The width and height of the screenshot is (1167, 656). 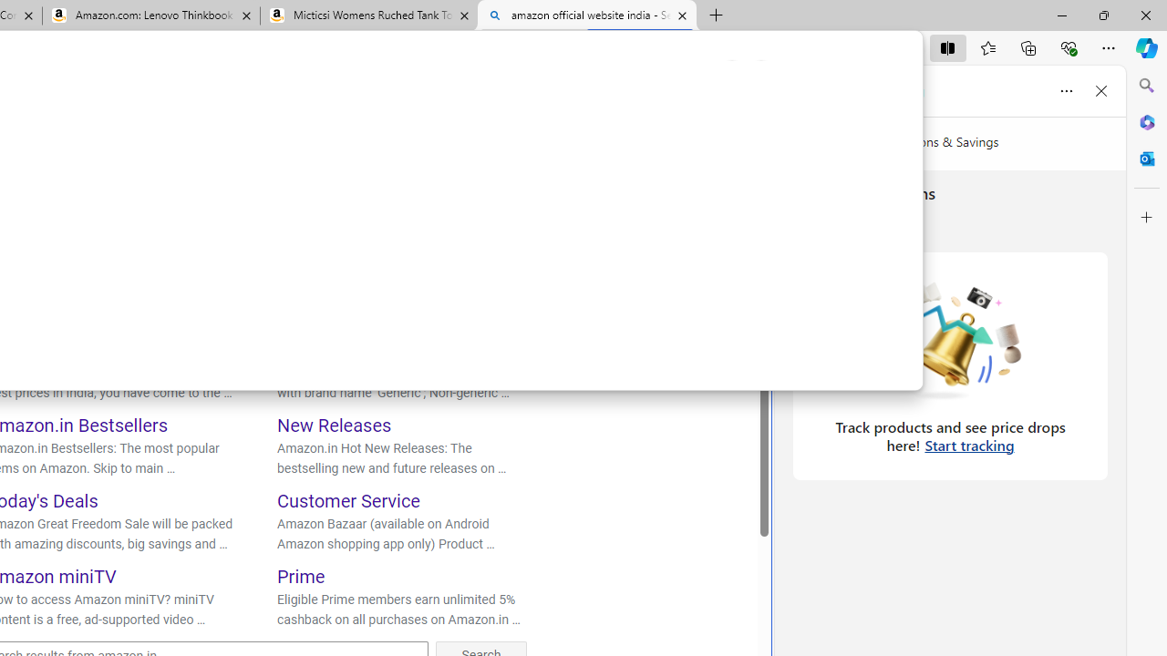 What do you see at coordinates (301, 576) in the screenshot?
I see `Prime` at bounding box center [301, 576].